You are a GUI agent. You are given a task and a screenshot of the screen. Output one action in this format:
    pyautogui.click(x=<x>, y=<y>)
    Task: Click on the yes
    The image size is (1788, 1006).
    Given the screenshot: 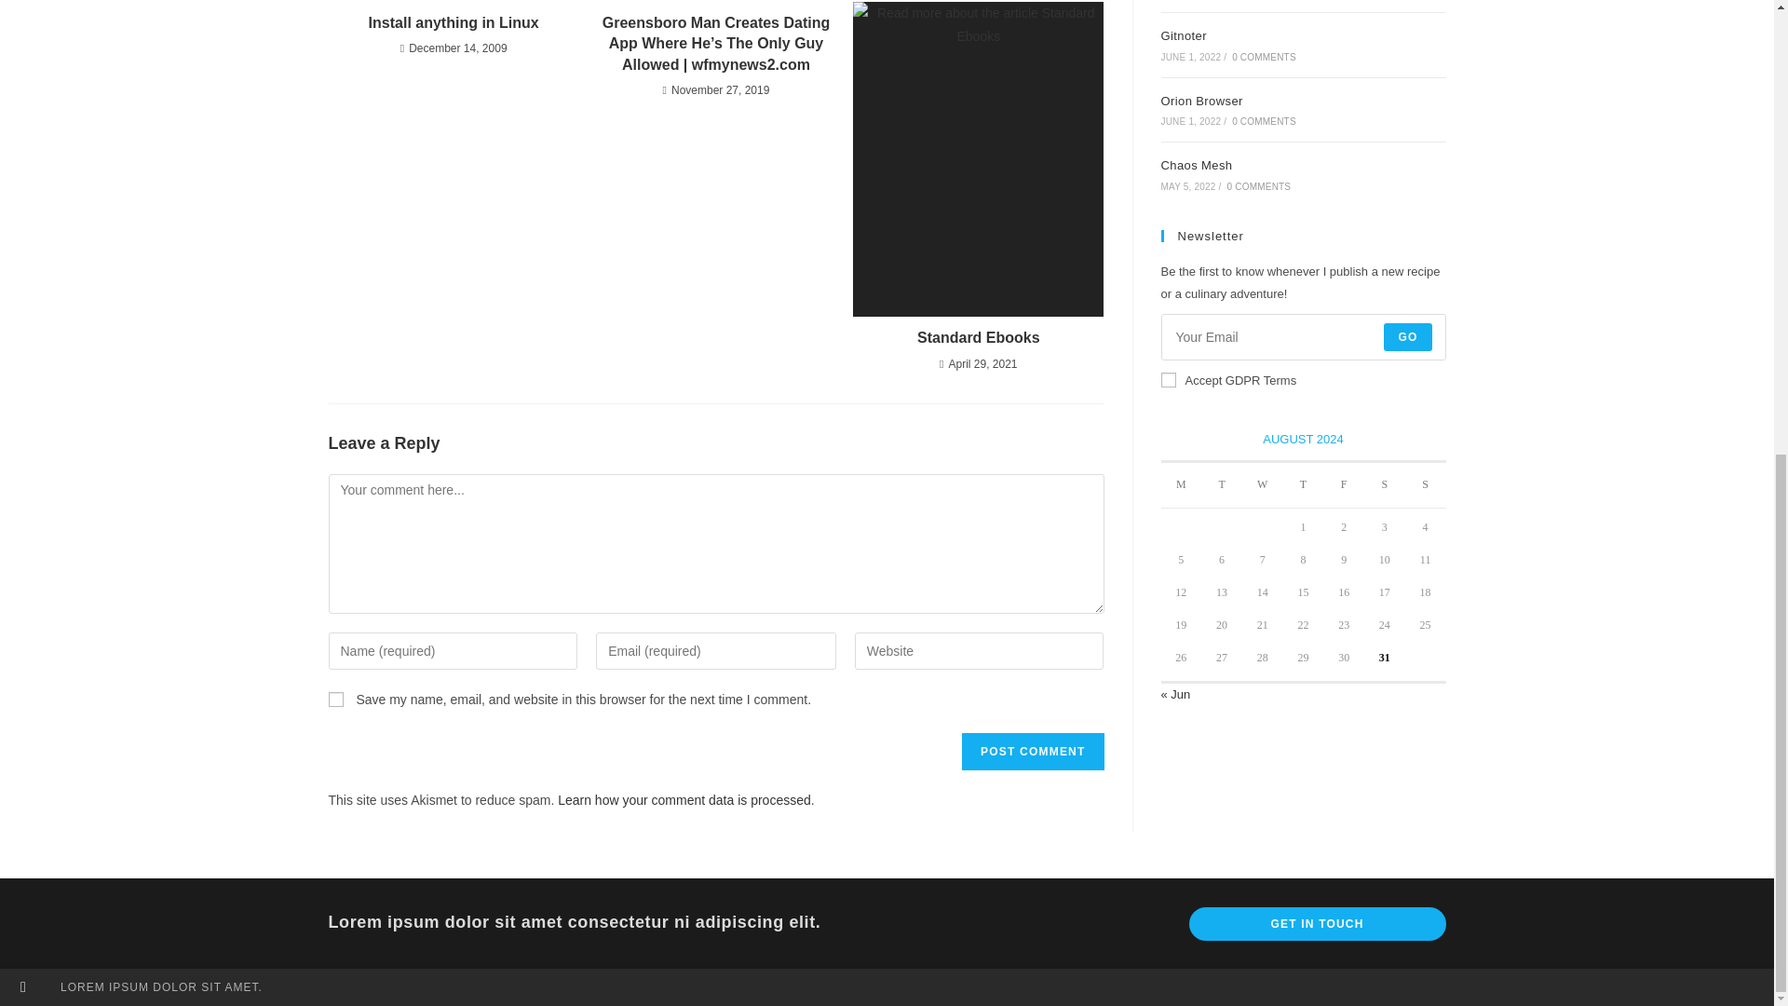 What is the action you would take?
    pyautogui.click(x=335, y=700)
    